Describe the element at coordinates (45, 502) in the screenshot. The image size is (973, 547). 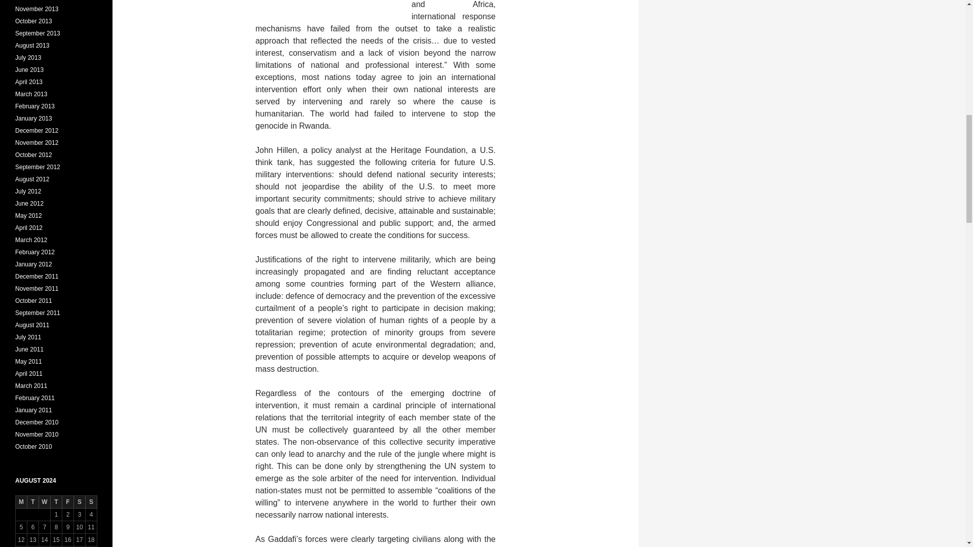
I see `Wednesday` at that location.